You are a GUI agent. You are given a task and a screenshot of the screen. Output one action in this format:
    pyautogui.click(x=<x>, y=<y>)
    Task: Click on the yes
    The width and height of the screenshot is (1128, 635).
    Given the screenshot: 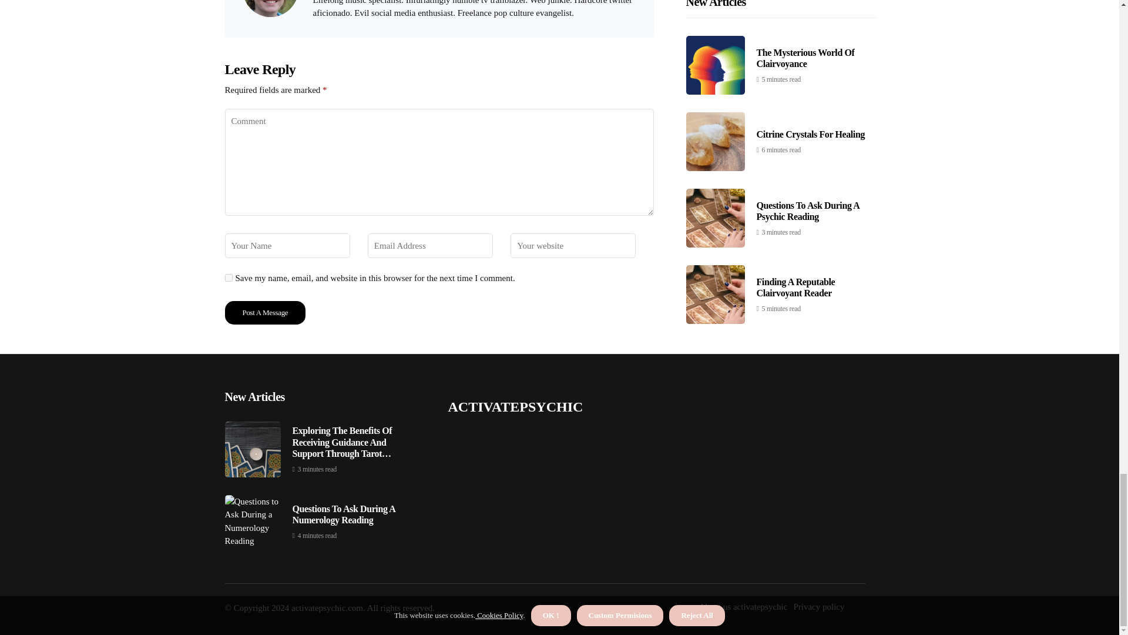 What is the action you would take?
    pyautogui.click(x=228, y=278)
    